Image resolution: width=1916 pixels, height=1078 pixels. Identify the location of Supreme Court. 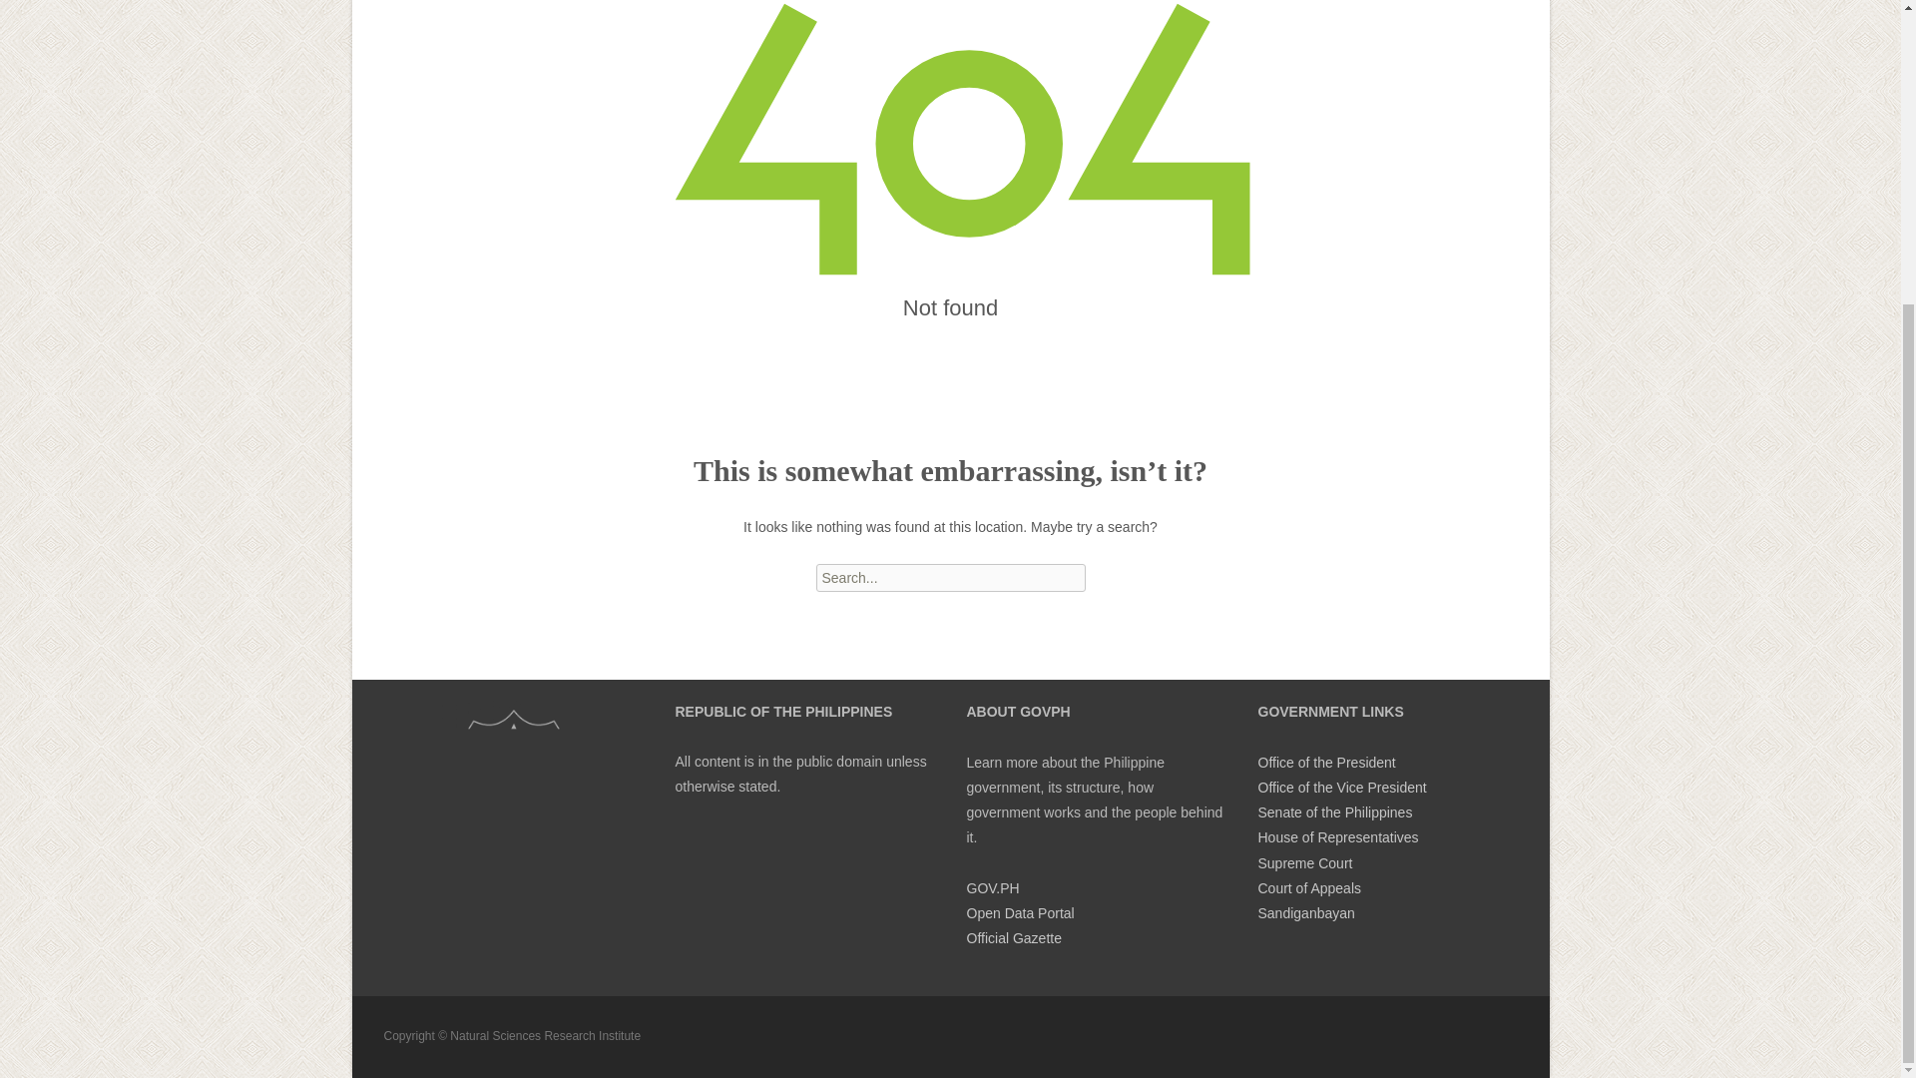
(1304, 862).